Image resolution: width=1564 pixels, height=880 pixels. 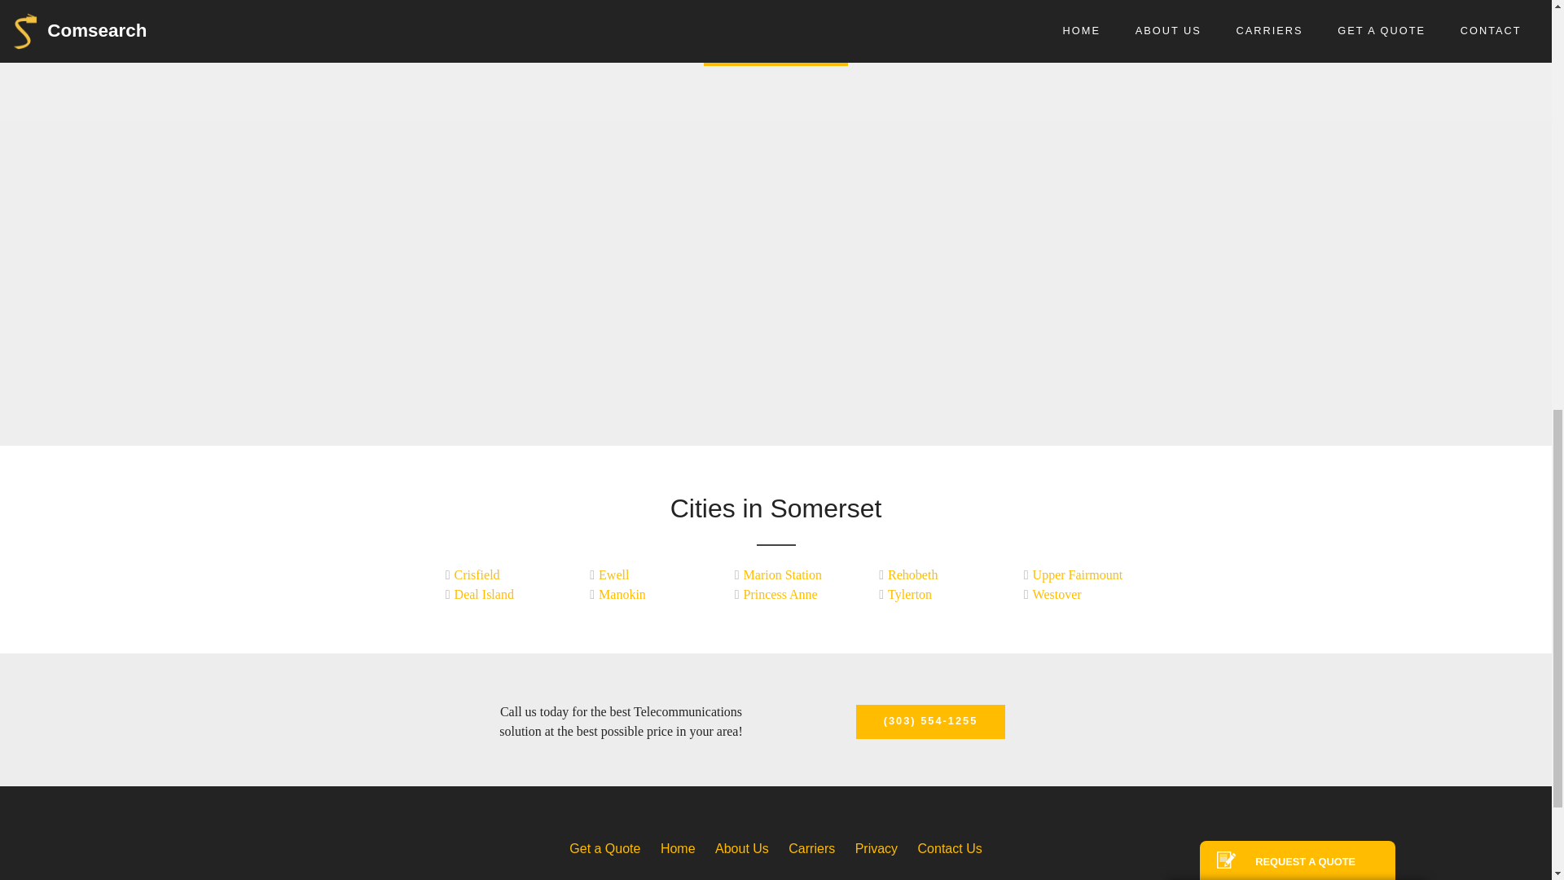 What do you see at coordinates (811, 847) in the screenshot?
I see `Carriers` at bounding box center [811, 847].